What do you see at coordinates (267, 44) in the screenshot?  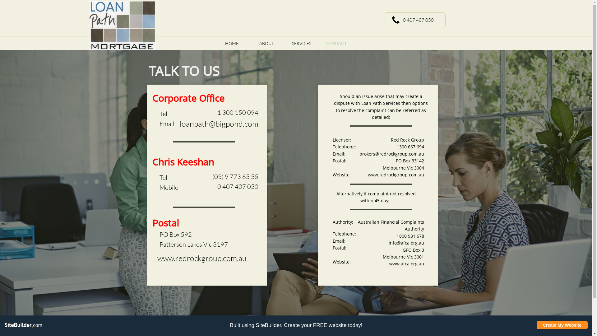 I see `ABOUT` at bounding box center [267, 44].